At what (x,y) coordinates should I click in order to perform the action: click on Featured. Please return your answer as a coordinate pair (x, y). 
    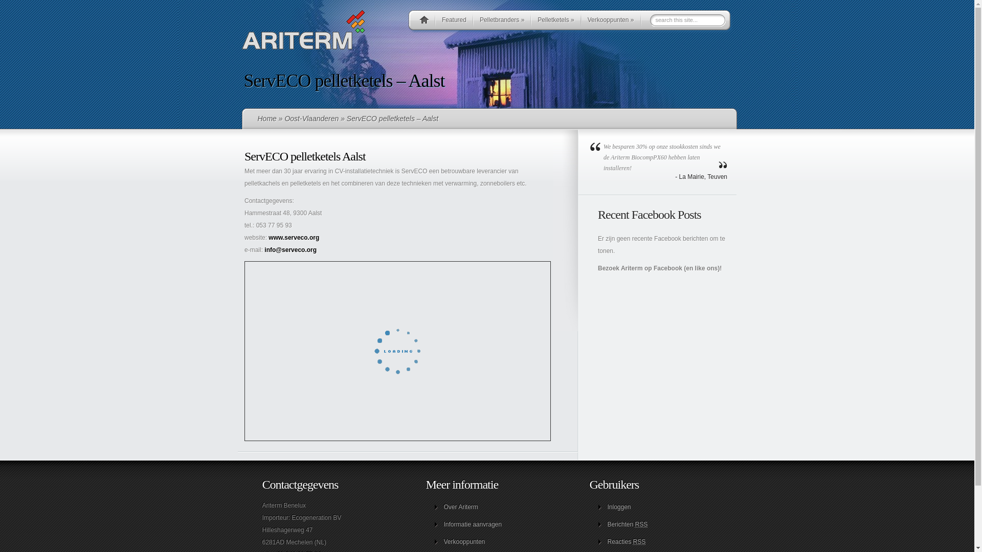
    Looking at the image, I should click on (454, 21).